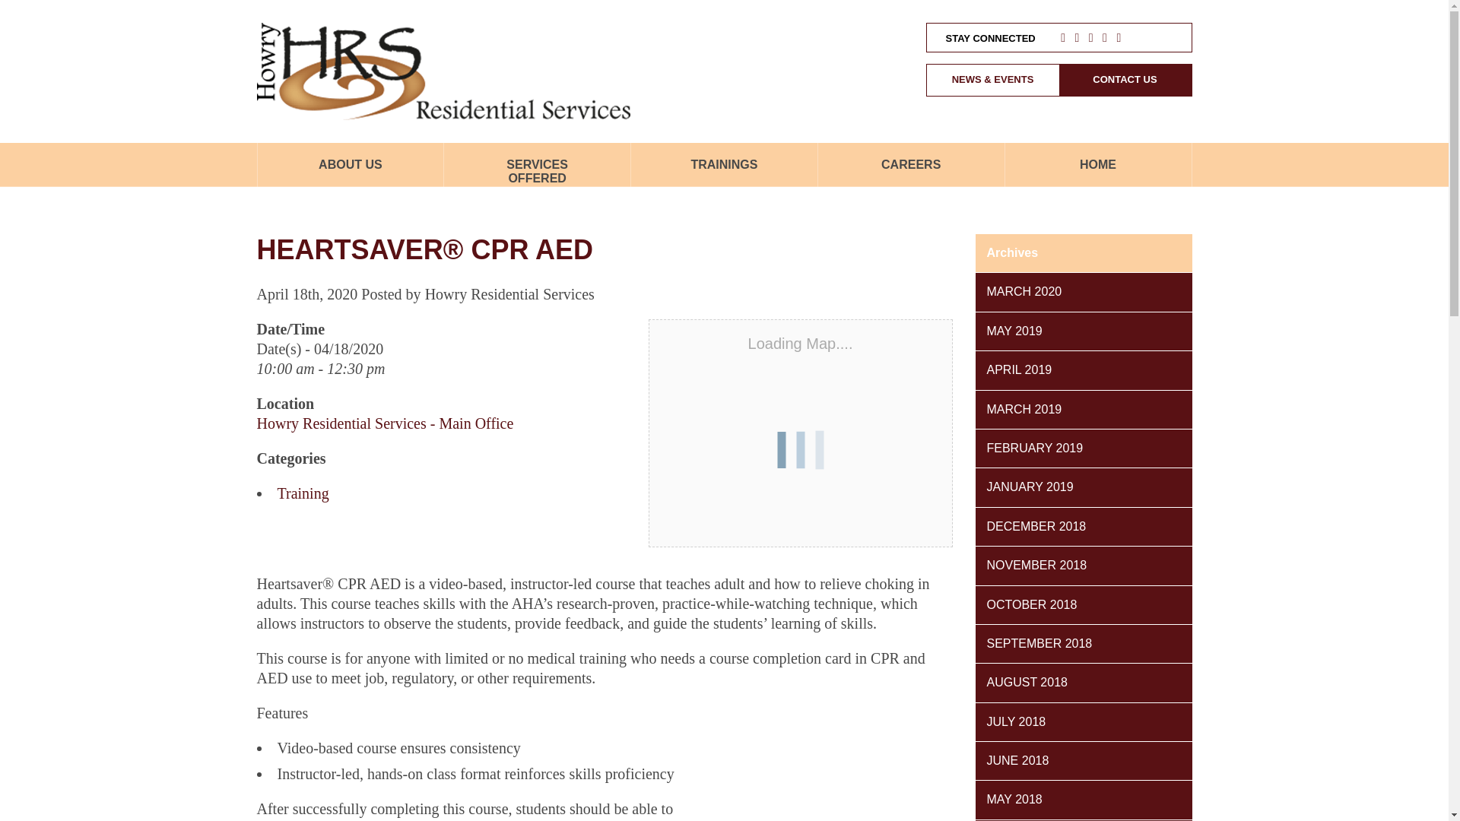 This screenshot has width=1460, height=821. Describe the element at coordinates (537, 172) in the screenshot. I see `SERVICES OFFERED` at that location.